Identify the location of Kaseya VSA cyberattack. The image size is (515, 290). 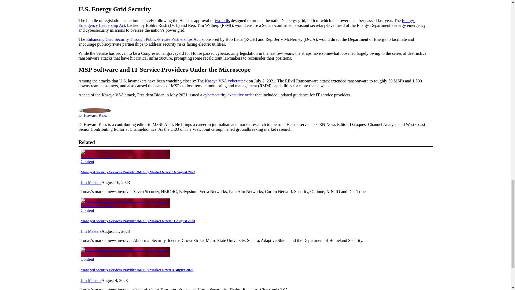
(226, 81).